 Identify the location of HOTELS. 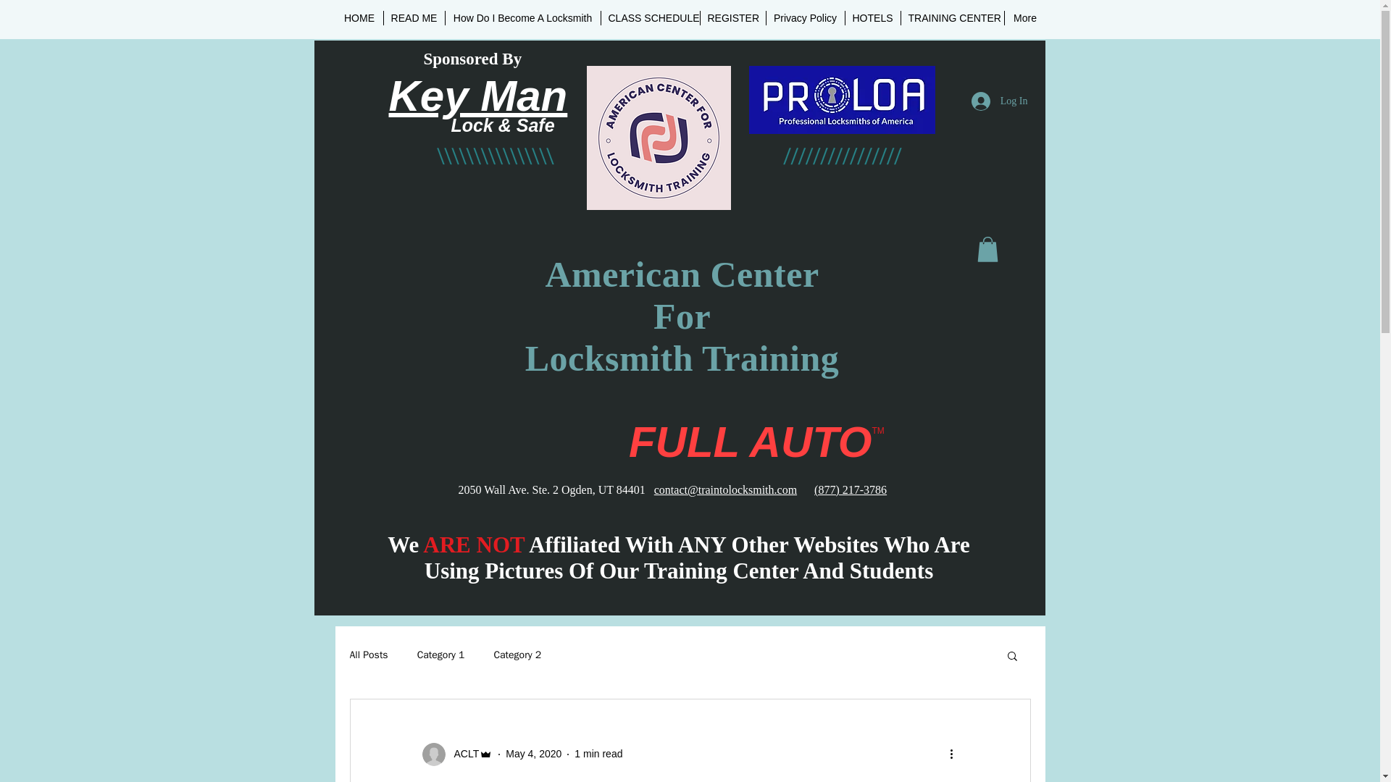
(872, 17).